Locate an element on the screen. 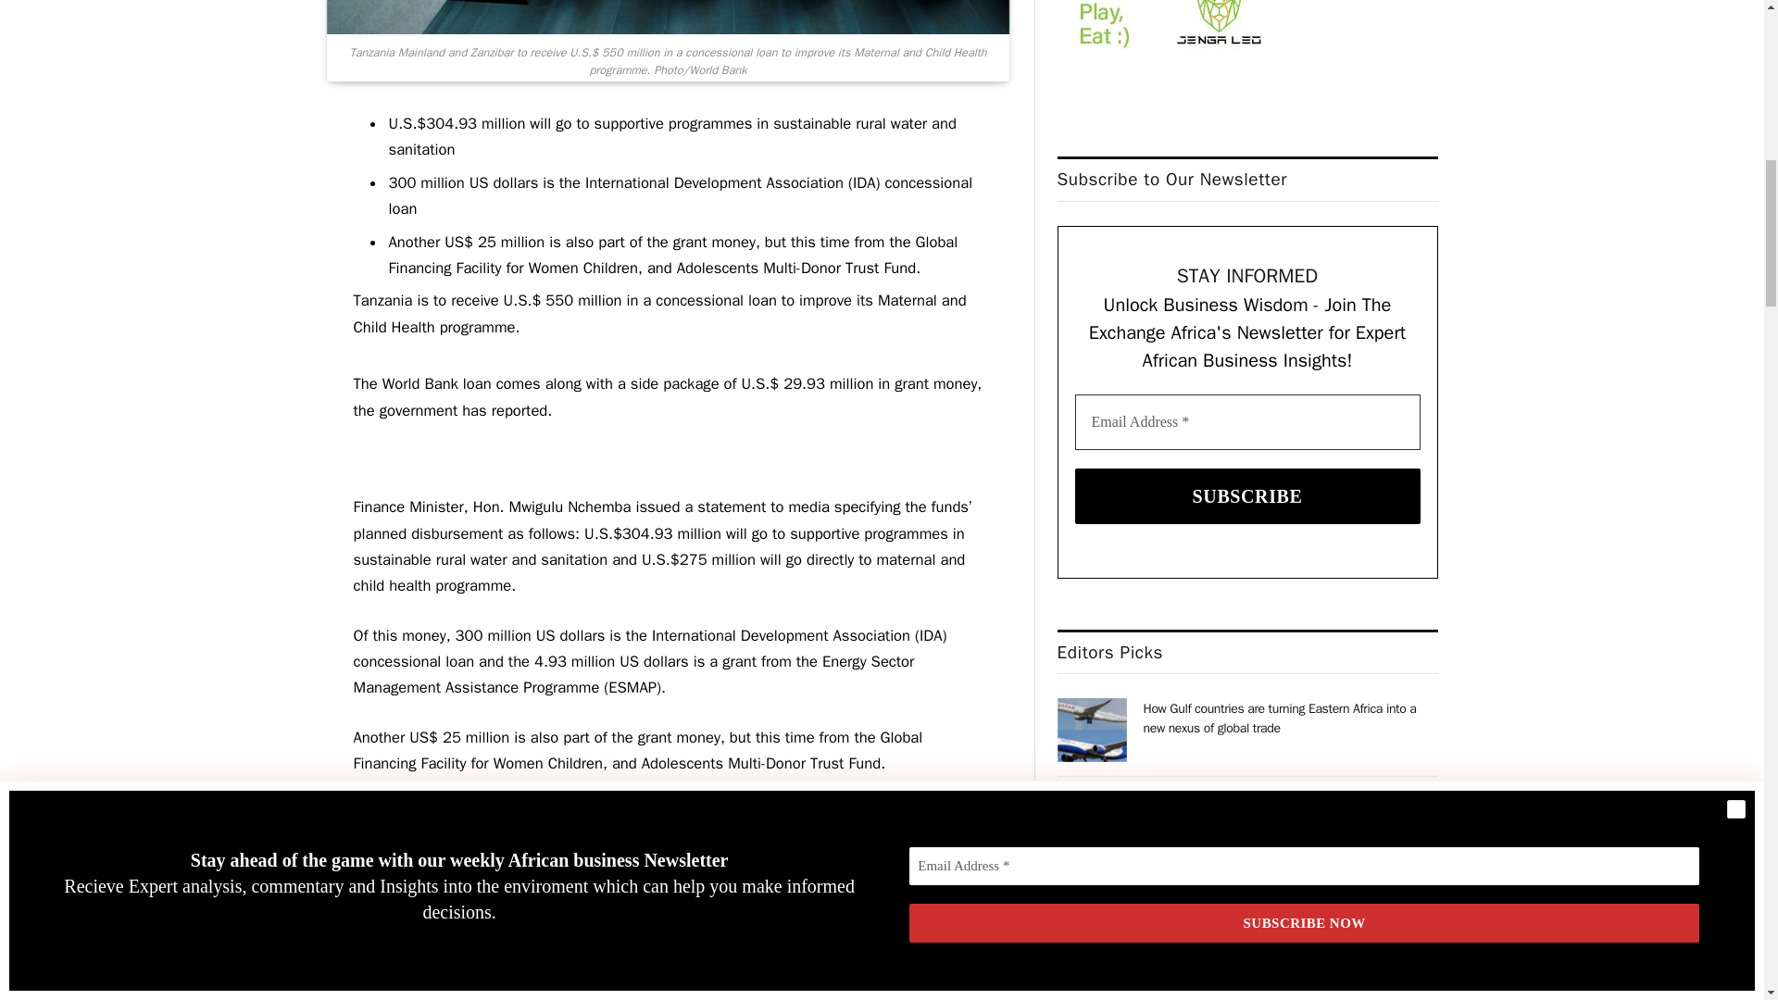  SUBSCRIBE is located at coordinates (1248, 496).